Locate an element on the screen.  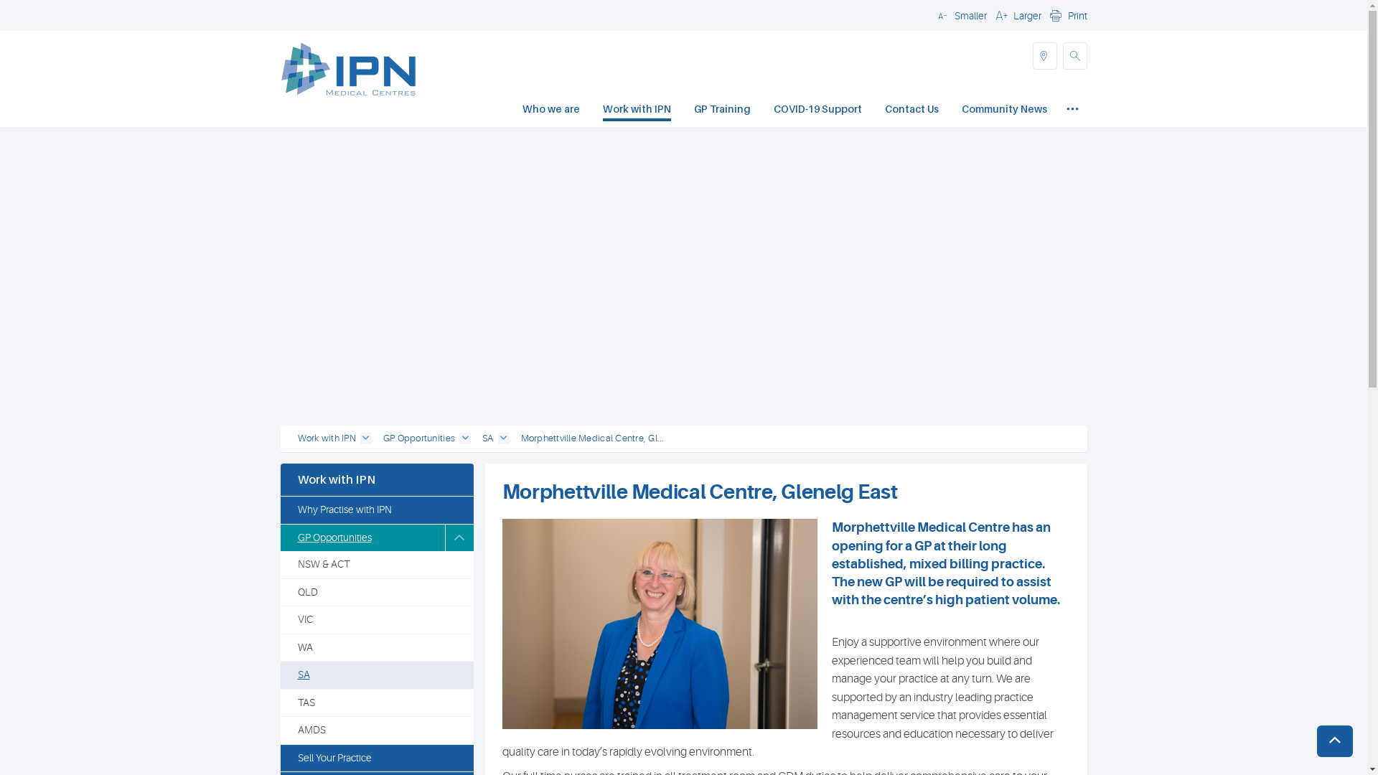
WA is located at coordinates (376, 648).